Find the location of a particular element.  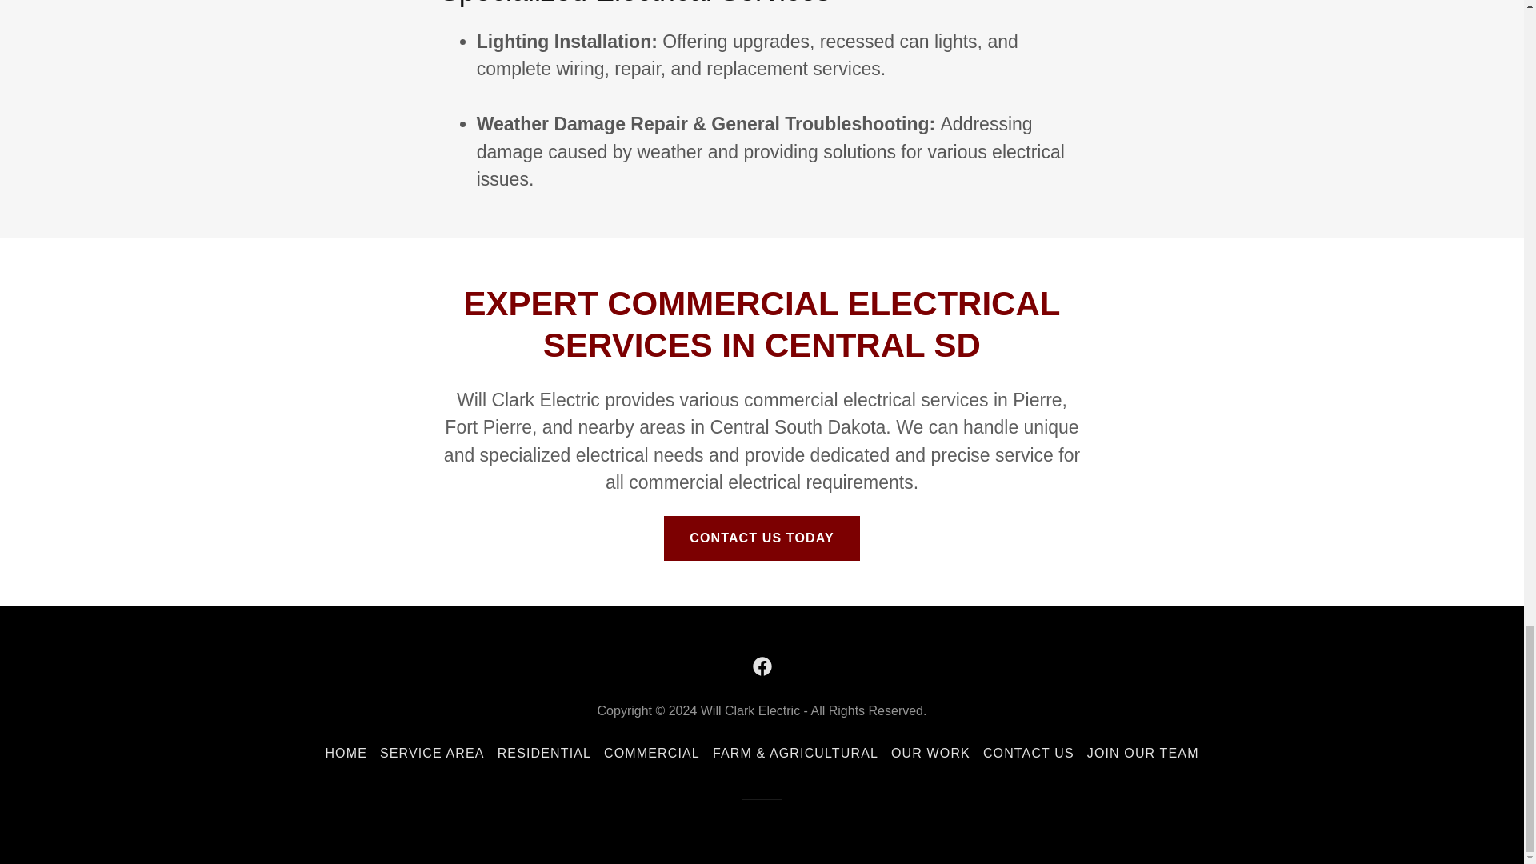

HOME is located at coordinates (346, 754).